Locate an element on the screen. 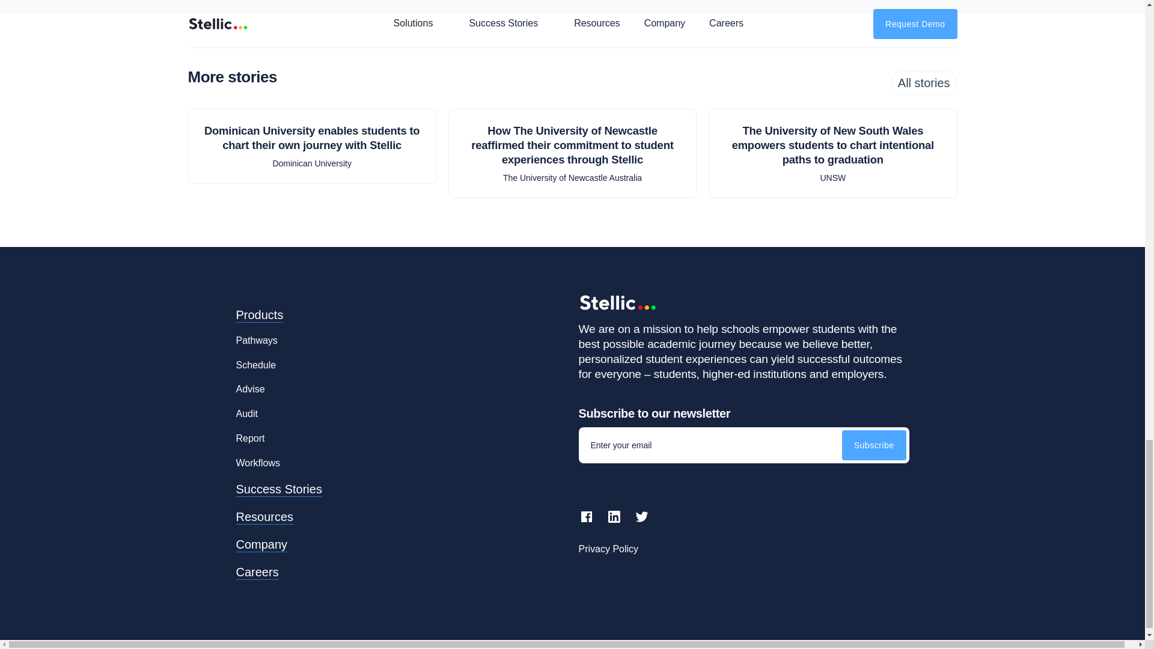 Image resolution: width=1154 pixels, height=649 pixels. Resources is located at coordinates (264, 512).